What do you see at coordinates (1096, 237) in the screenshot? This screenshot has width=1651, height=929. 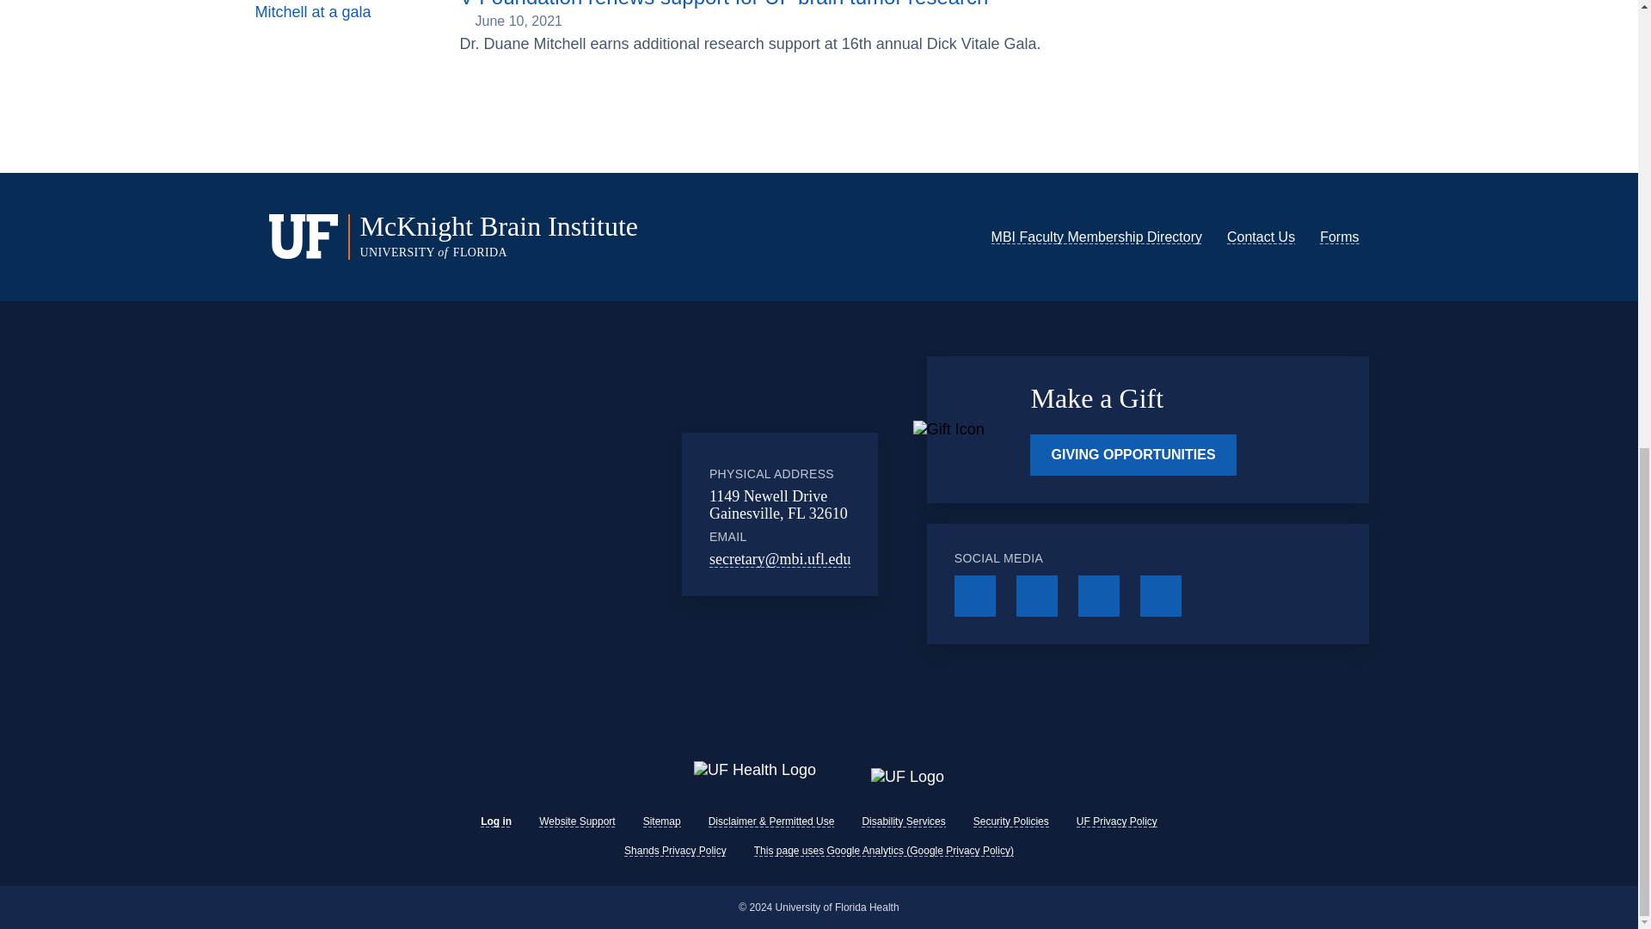 I see `MBI Faculty Membership Directory` at bounding box center [1096, 237].